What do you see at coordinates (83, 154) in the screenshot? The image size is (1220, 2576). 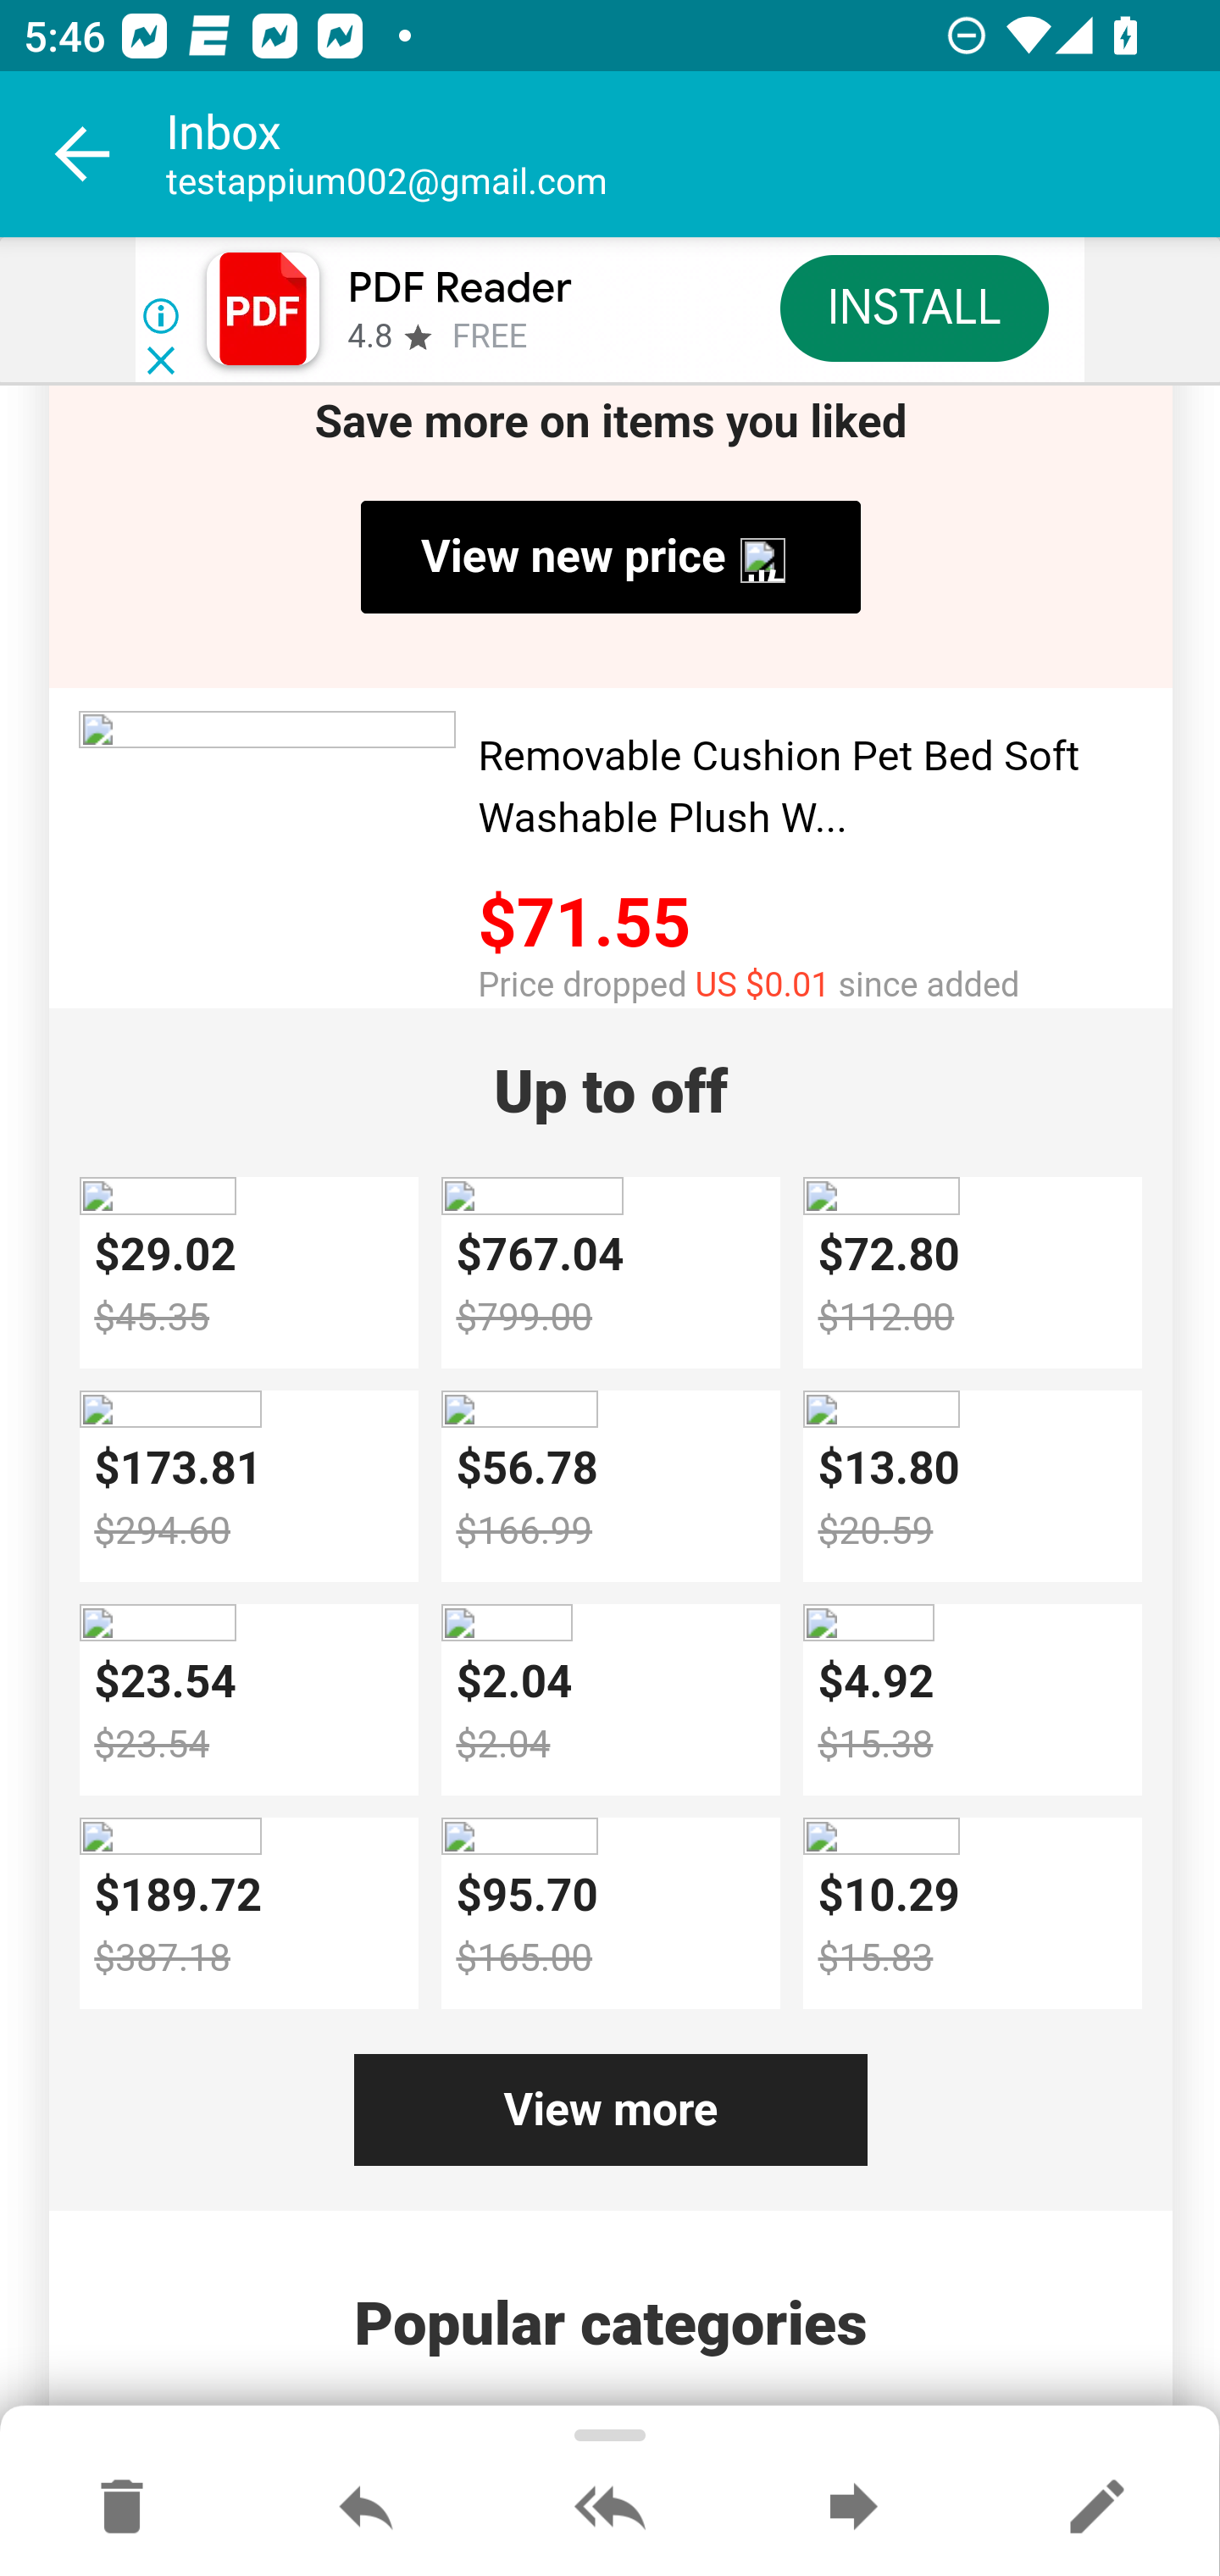 I see `Navigate up` at bounding box center [83, 154].